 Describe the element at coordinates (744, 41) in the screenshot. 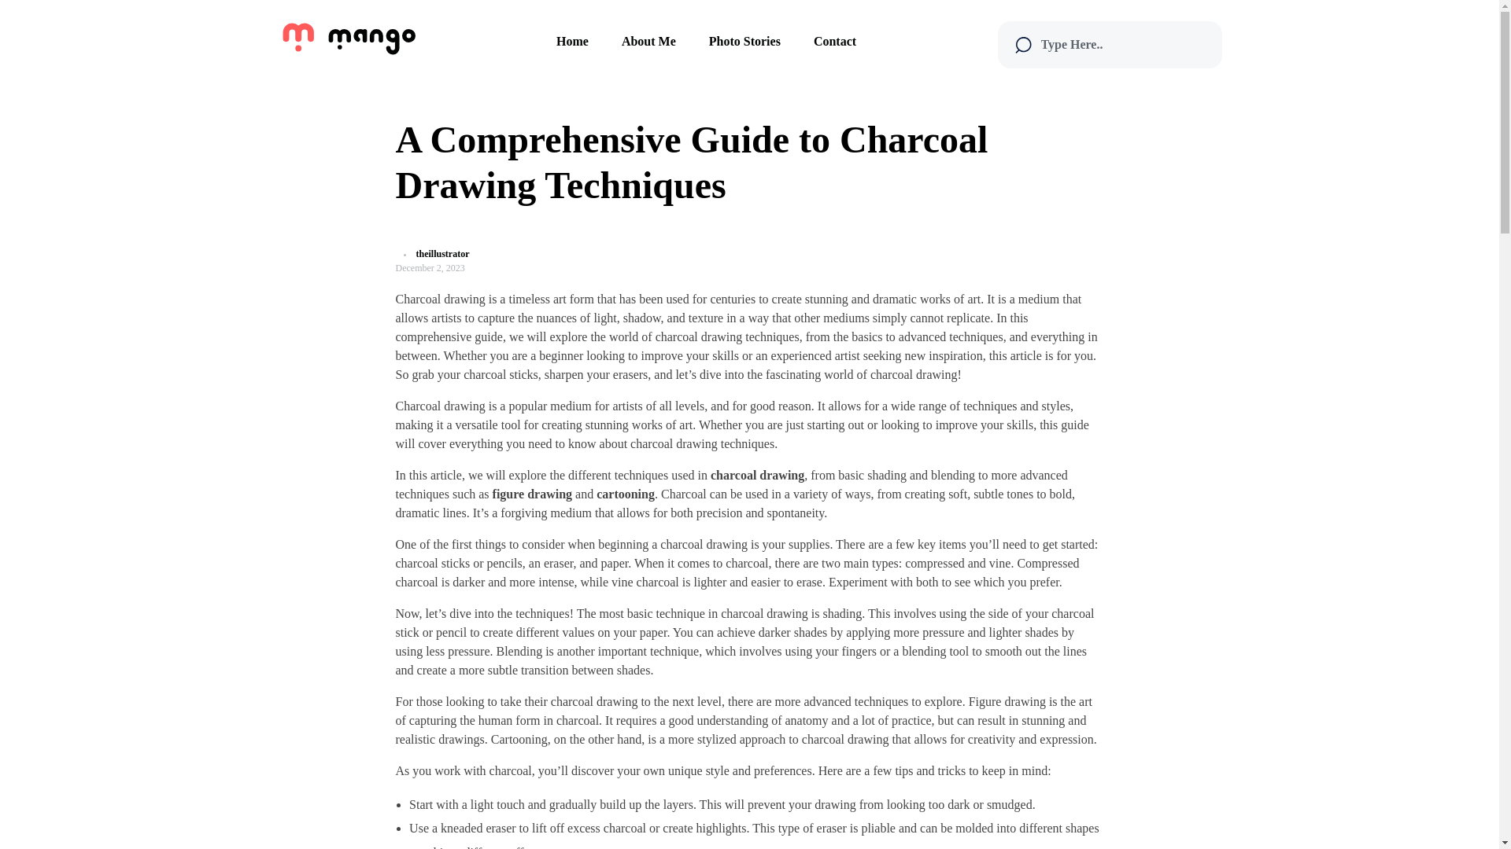

I see `Photo Stories` at that location.